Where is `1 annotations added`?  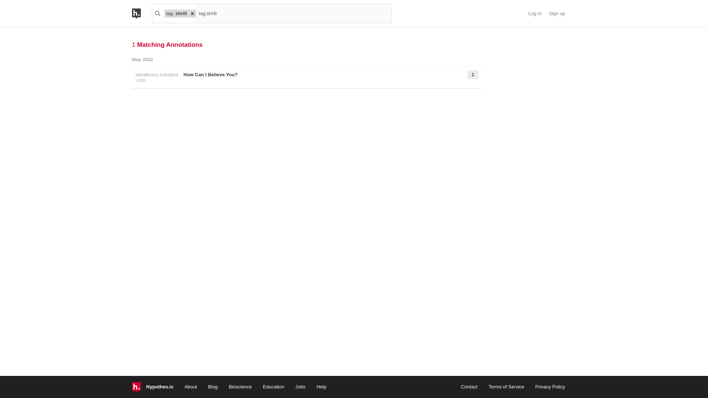
1 annotations added is located at coordinates (464, 77).